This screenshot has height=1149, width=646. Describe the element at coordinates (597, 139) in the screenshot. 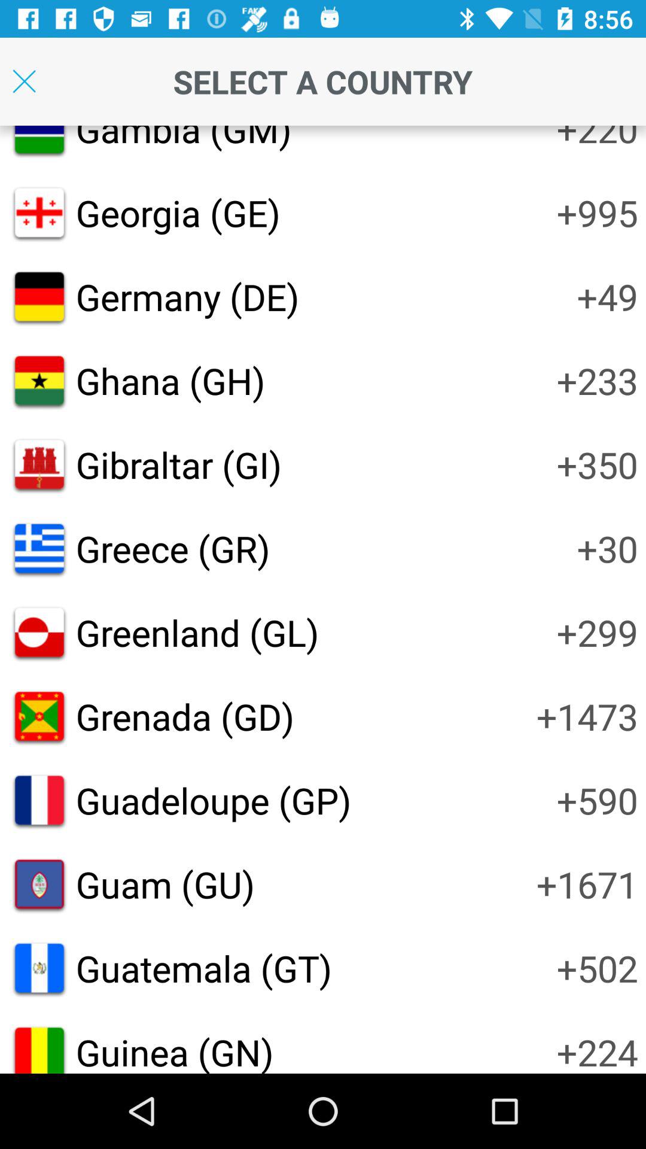

I see `jump until the +220 item` at that location.